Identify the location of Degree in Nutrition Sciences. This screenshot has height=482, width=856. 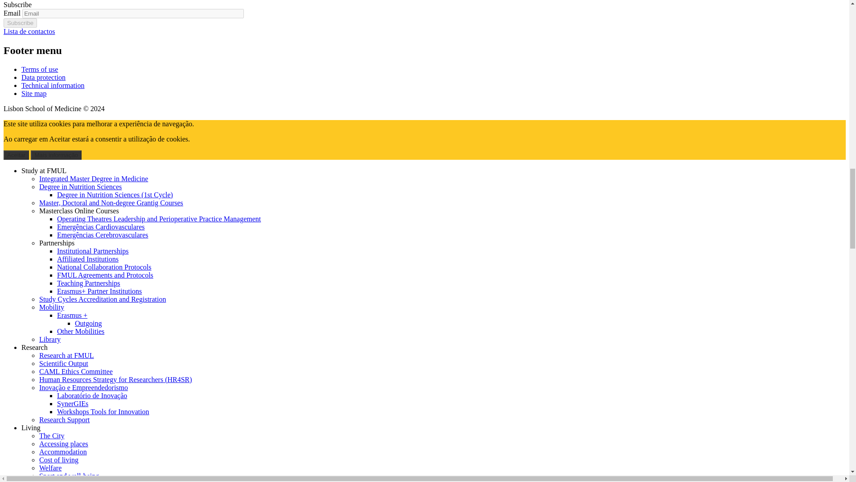
(80, 187).